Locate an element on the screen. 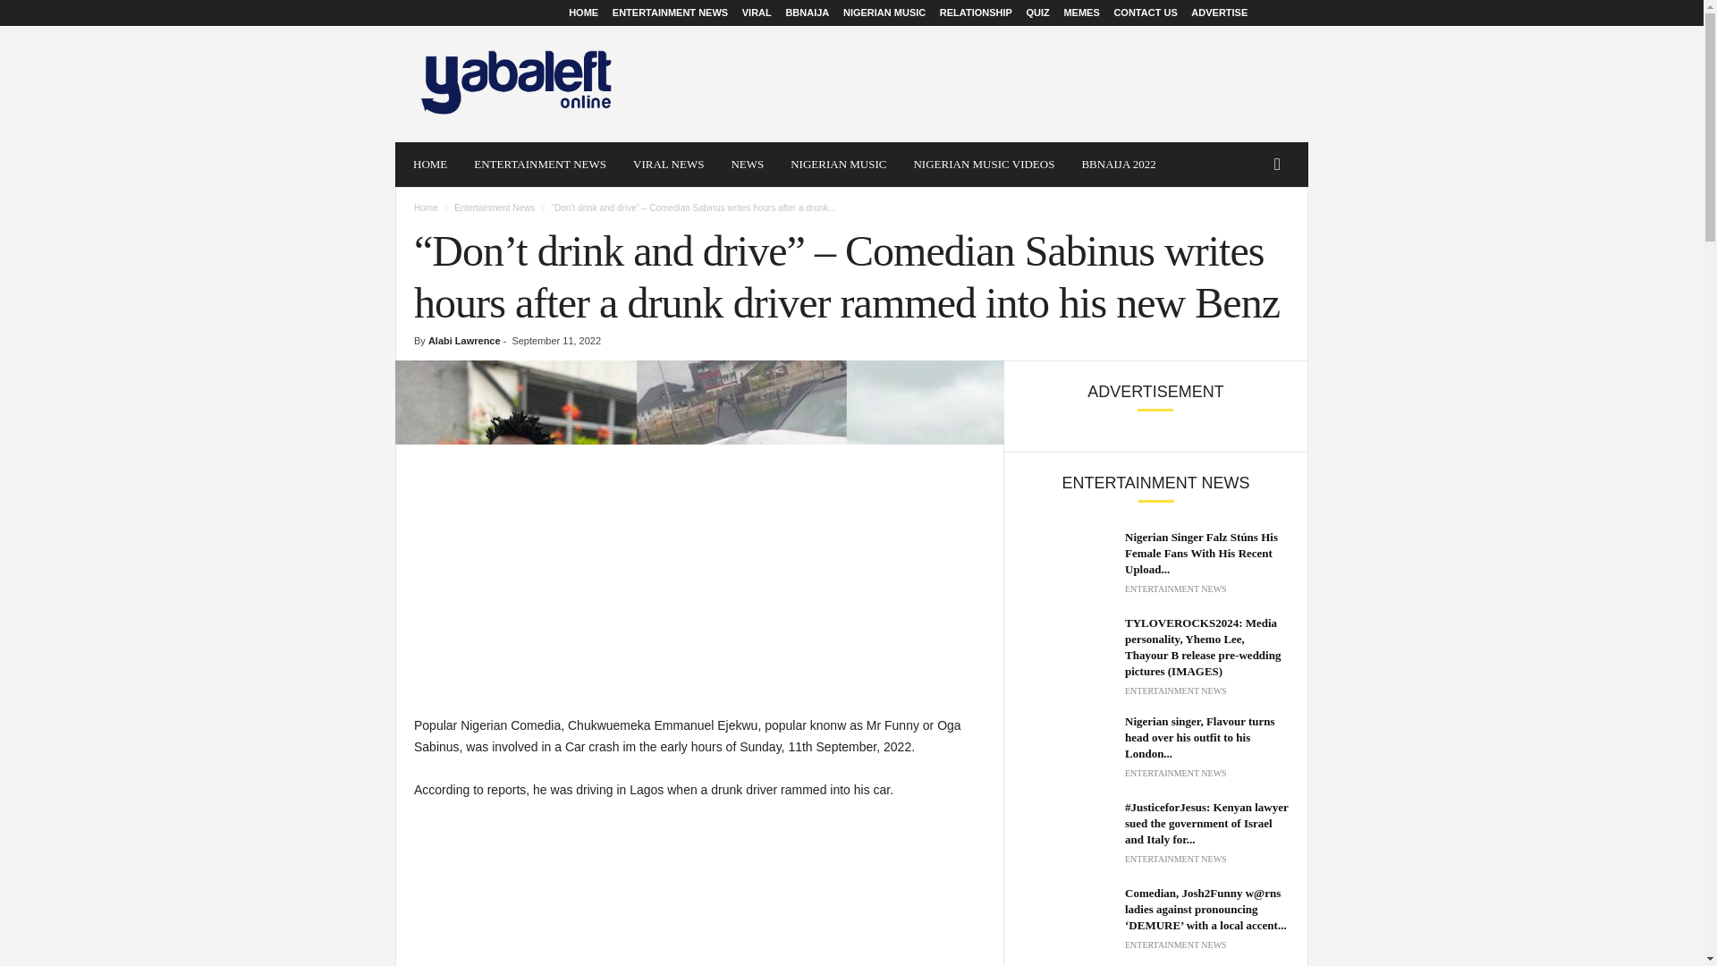 The height and width of the screenshot is (966, 1717). YabaLeftOnline is located at coordinates (517, 84).